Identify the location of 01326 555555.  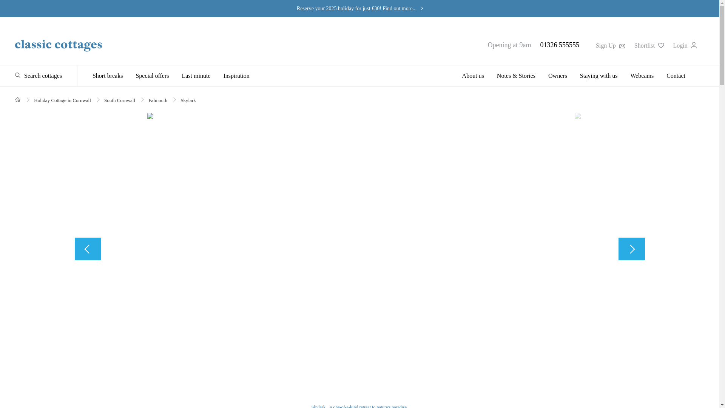
(560, 45).